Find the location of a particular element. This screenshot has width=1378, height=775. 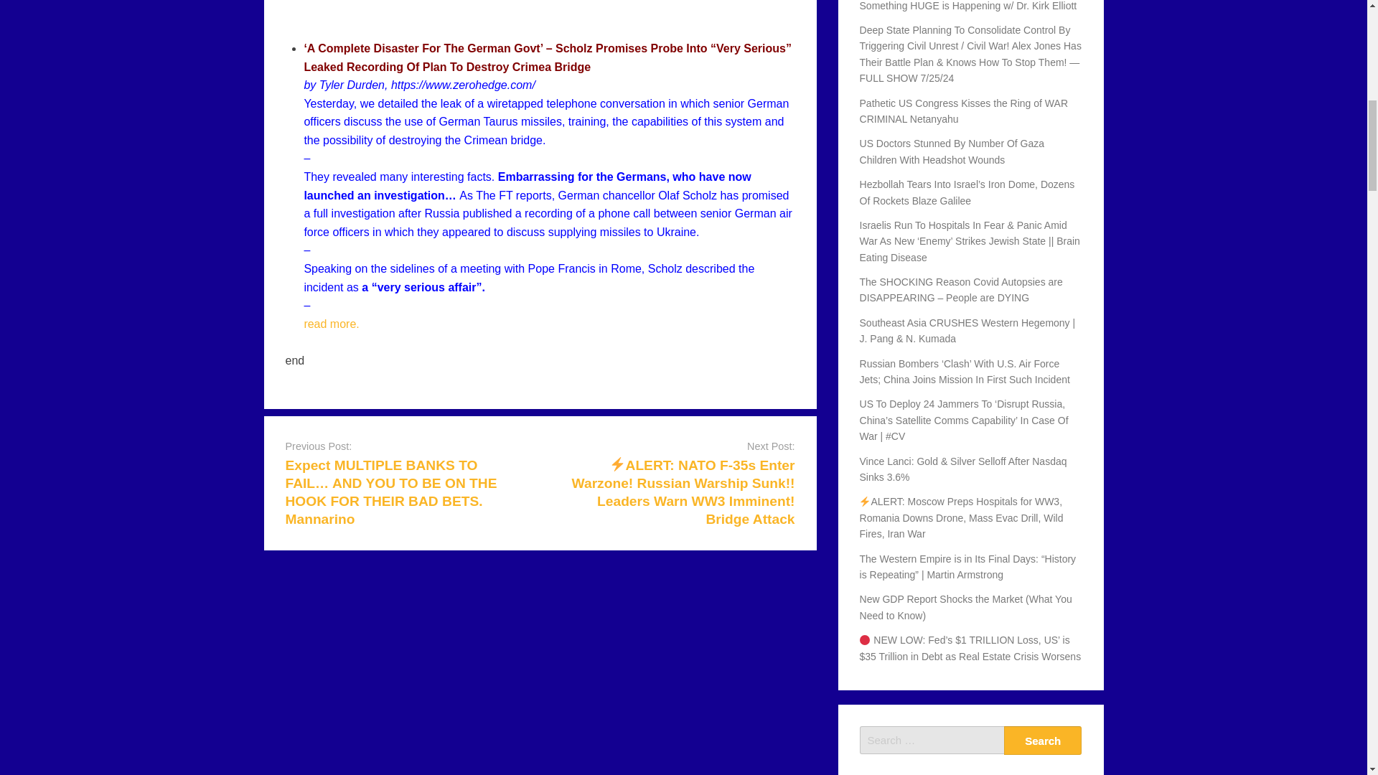

Search is located at coordinates (1043, 740).